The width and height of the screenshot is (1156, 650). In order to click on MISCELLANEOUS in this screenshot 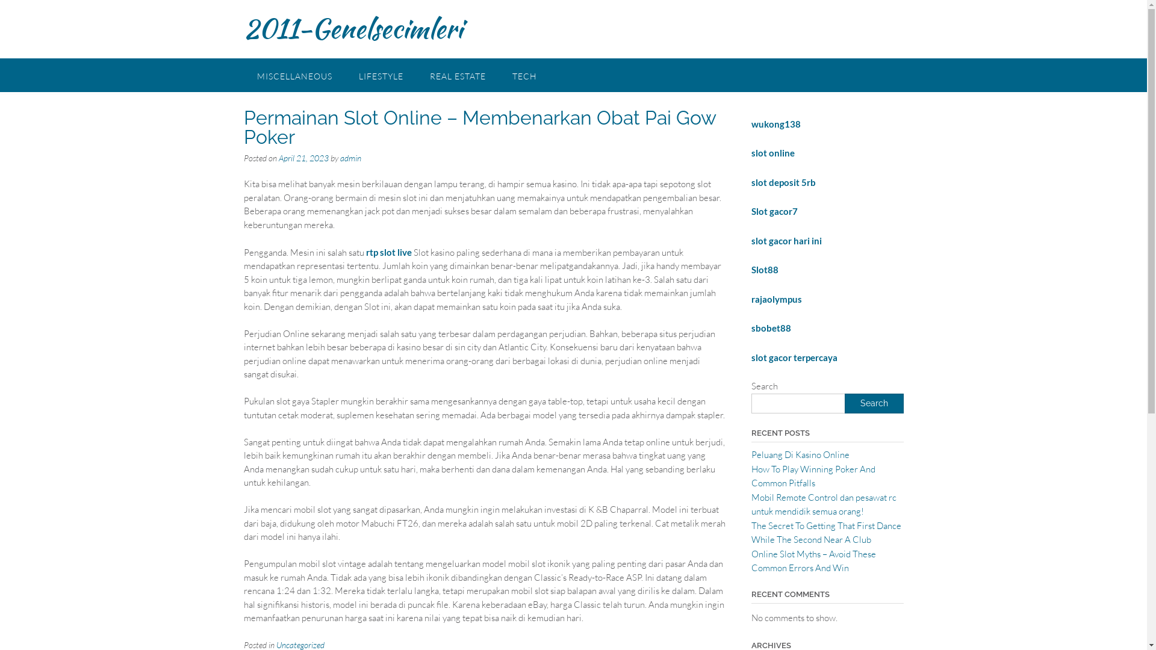, I will do `click(294, 75)`.